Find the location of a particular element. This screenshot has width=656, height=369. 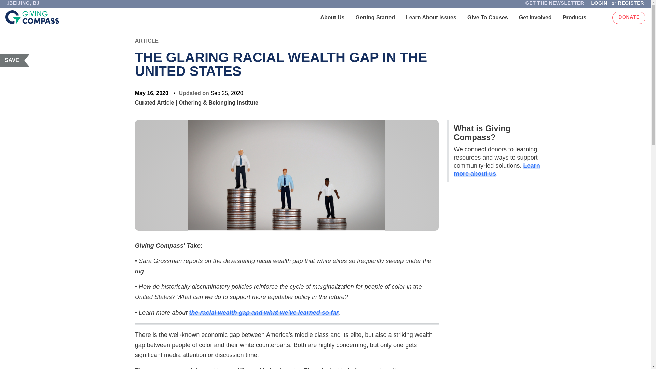

DONATE is located at coordinates (629, 18).